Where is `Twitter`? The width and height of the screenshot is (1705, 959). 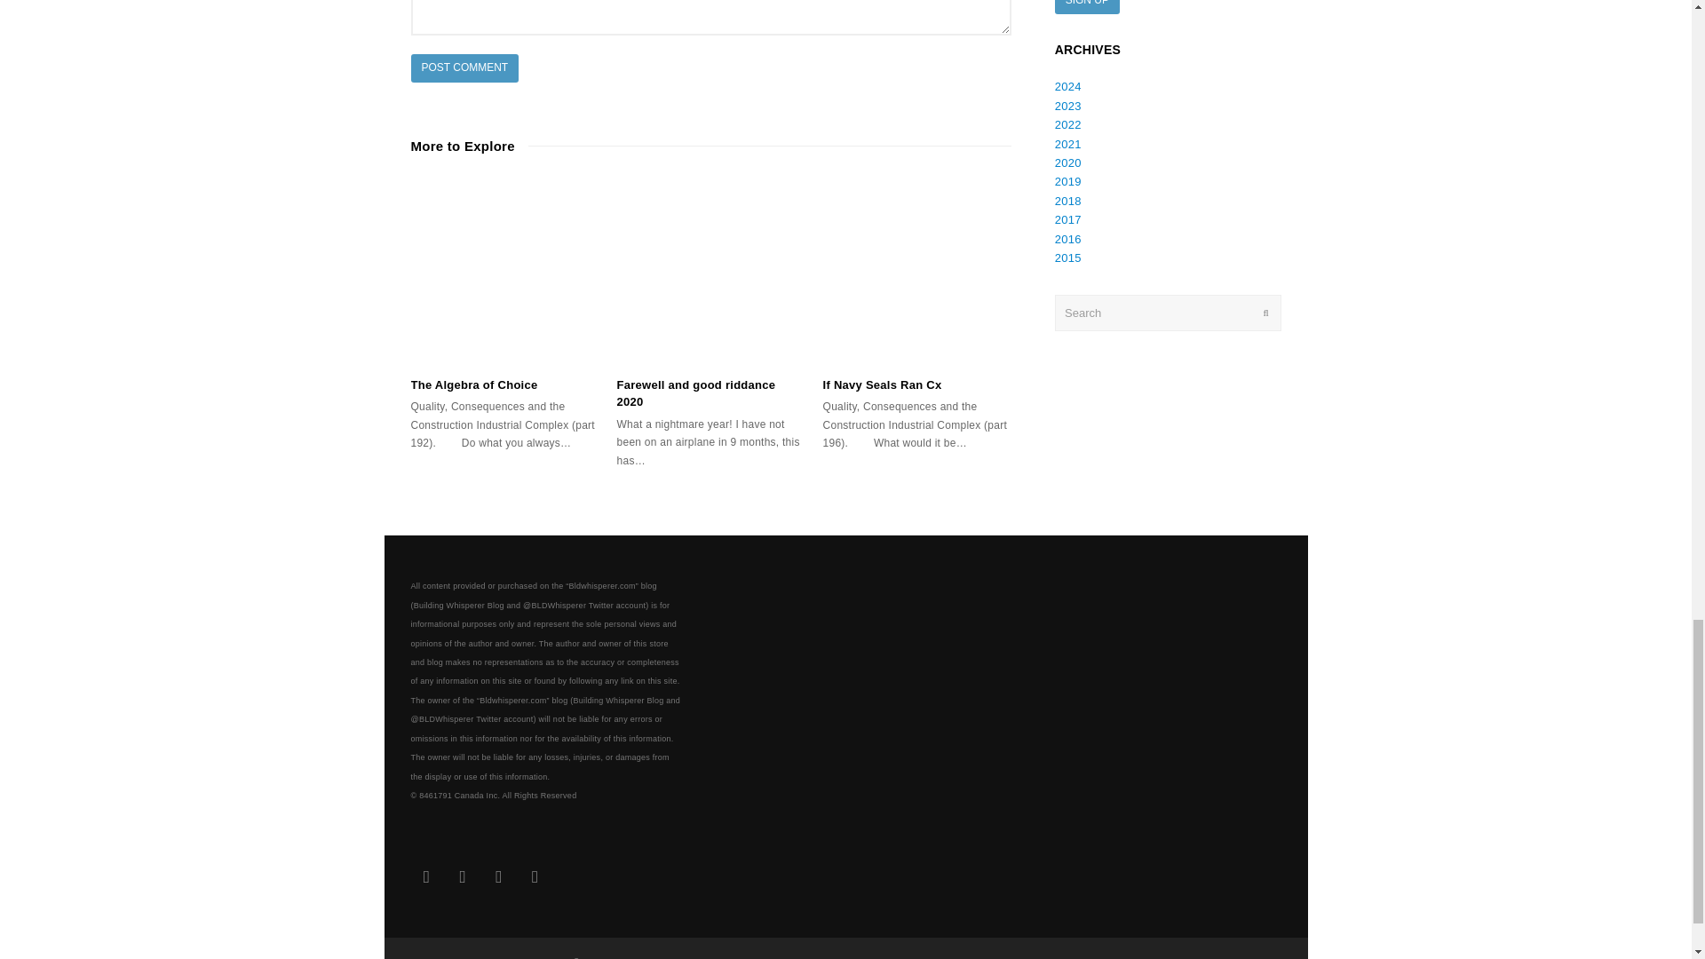
Twitter is located at coordinates (426, 876).